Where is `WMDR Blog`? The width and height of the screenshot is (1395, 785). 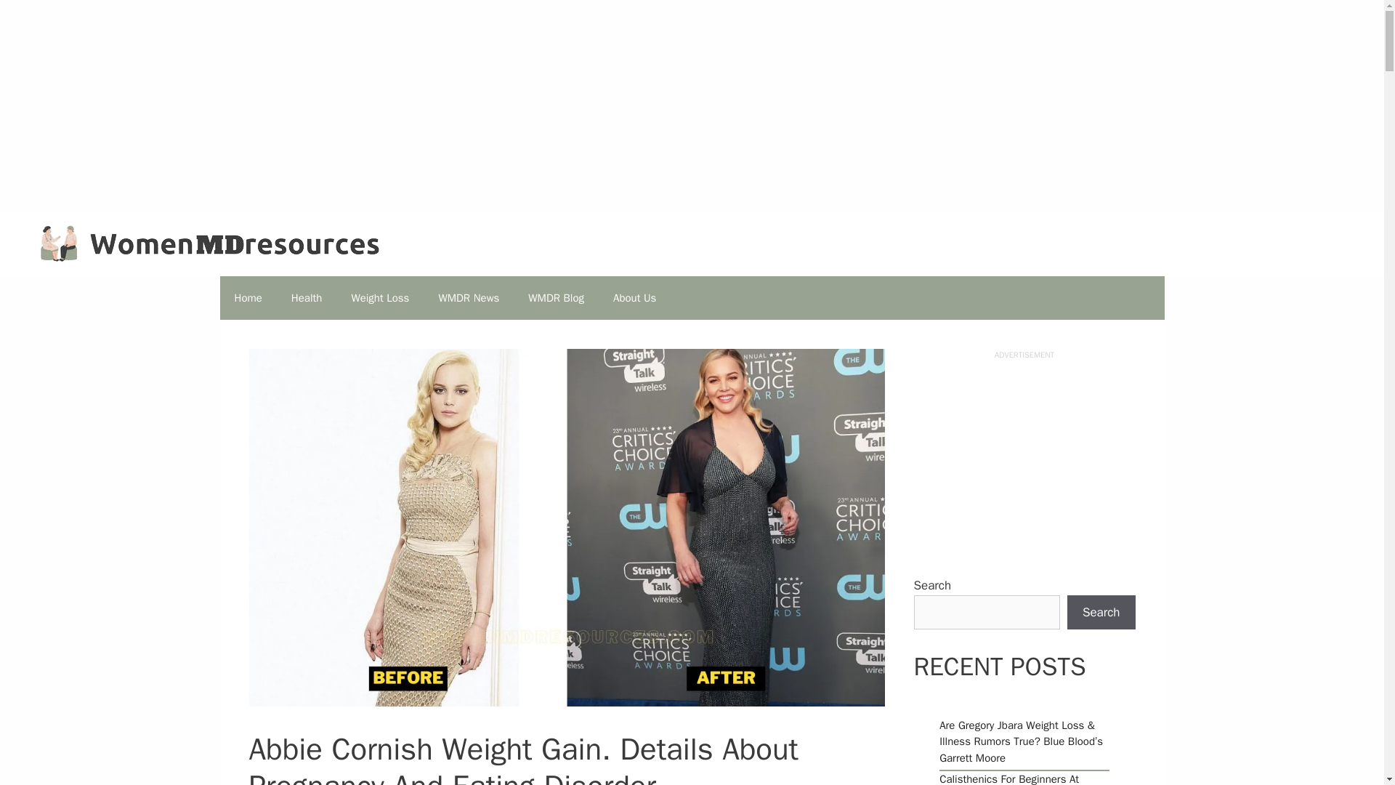
WMDR Blog is located at coordinates (555, 298).